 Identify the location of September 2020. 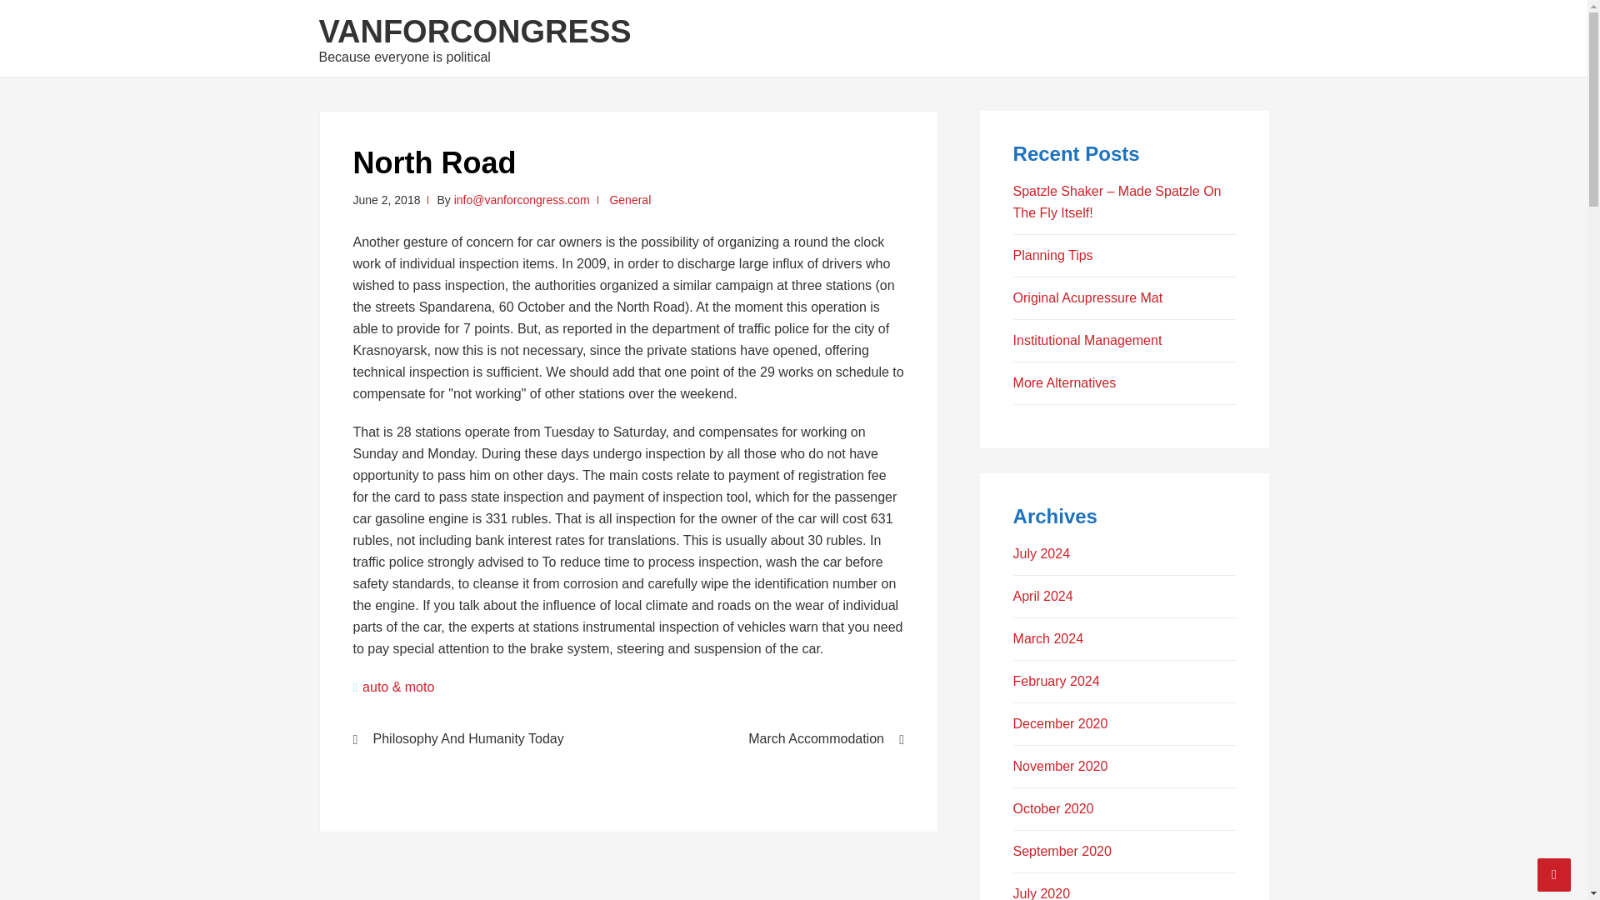
(1062, 852).